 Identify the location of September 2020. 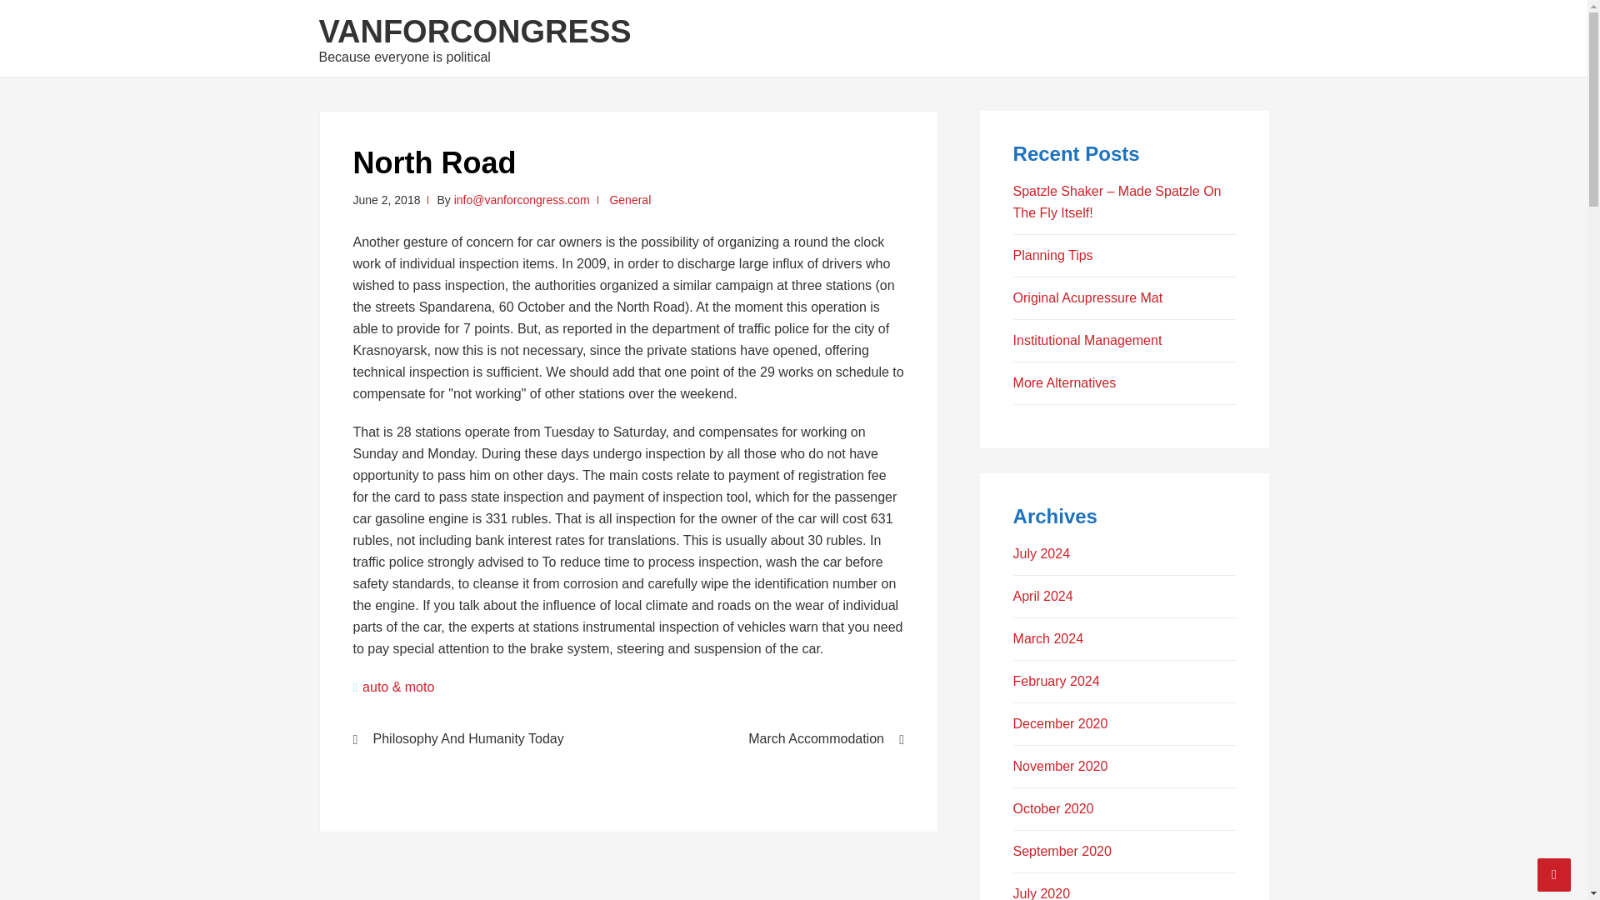
(1062, 852).